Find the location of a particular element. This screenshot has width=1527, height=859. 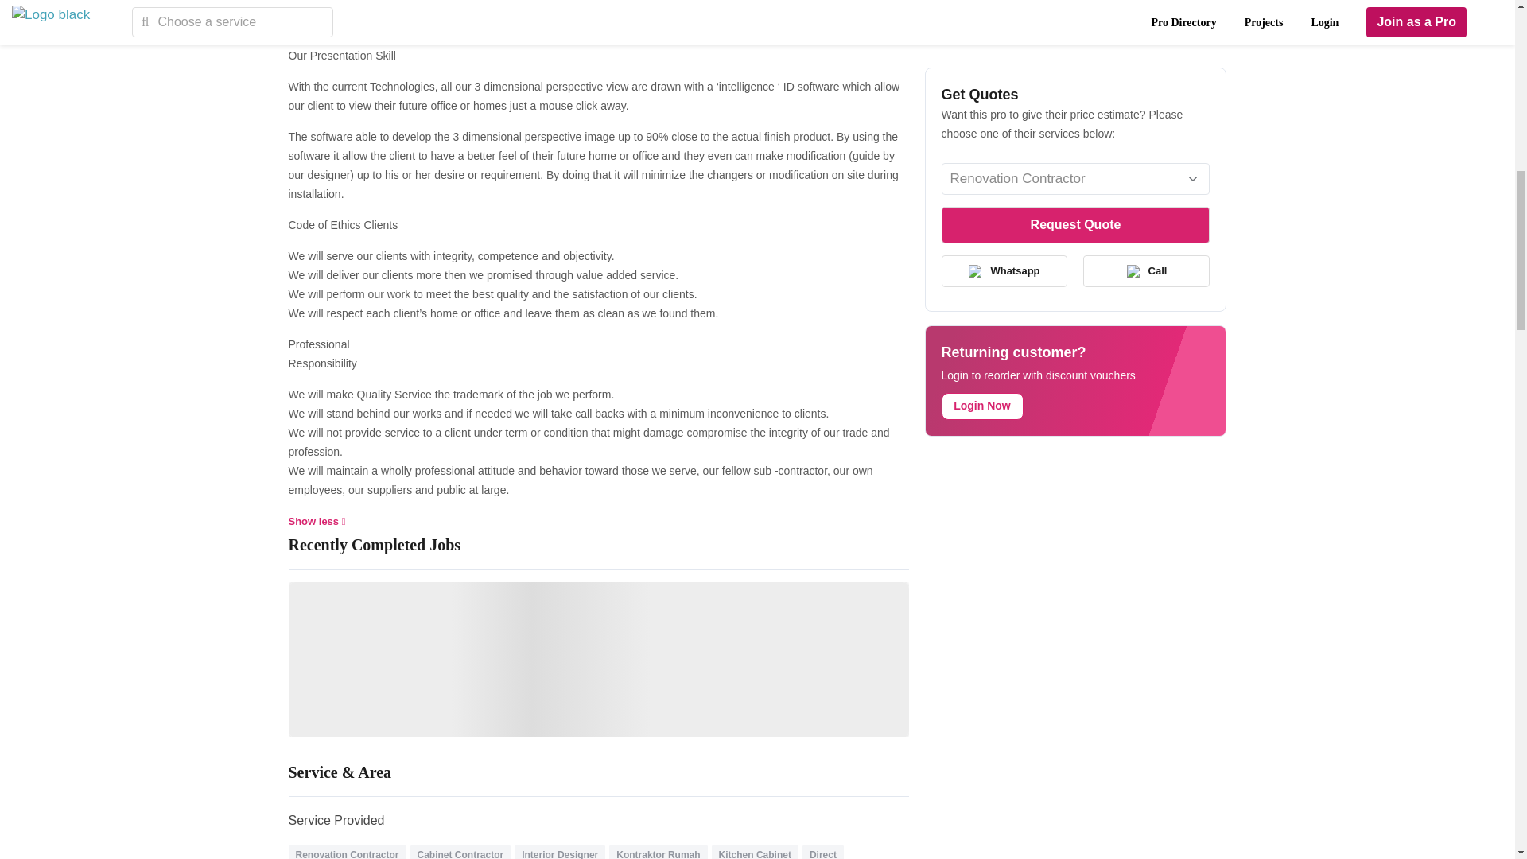

Renovation Contractor is located at coordinates (347, 854).